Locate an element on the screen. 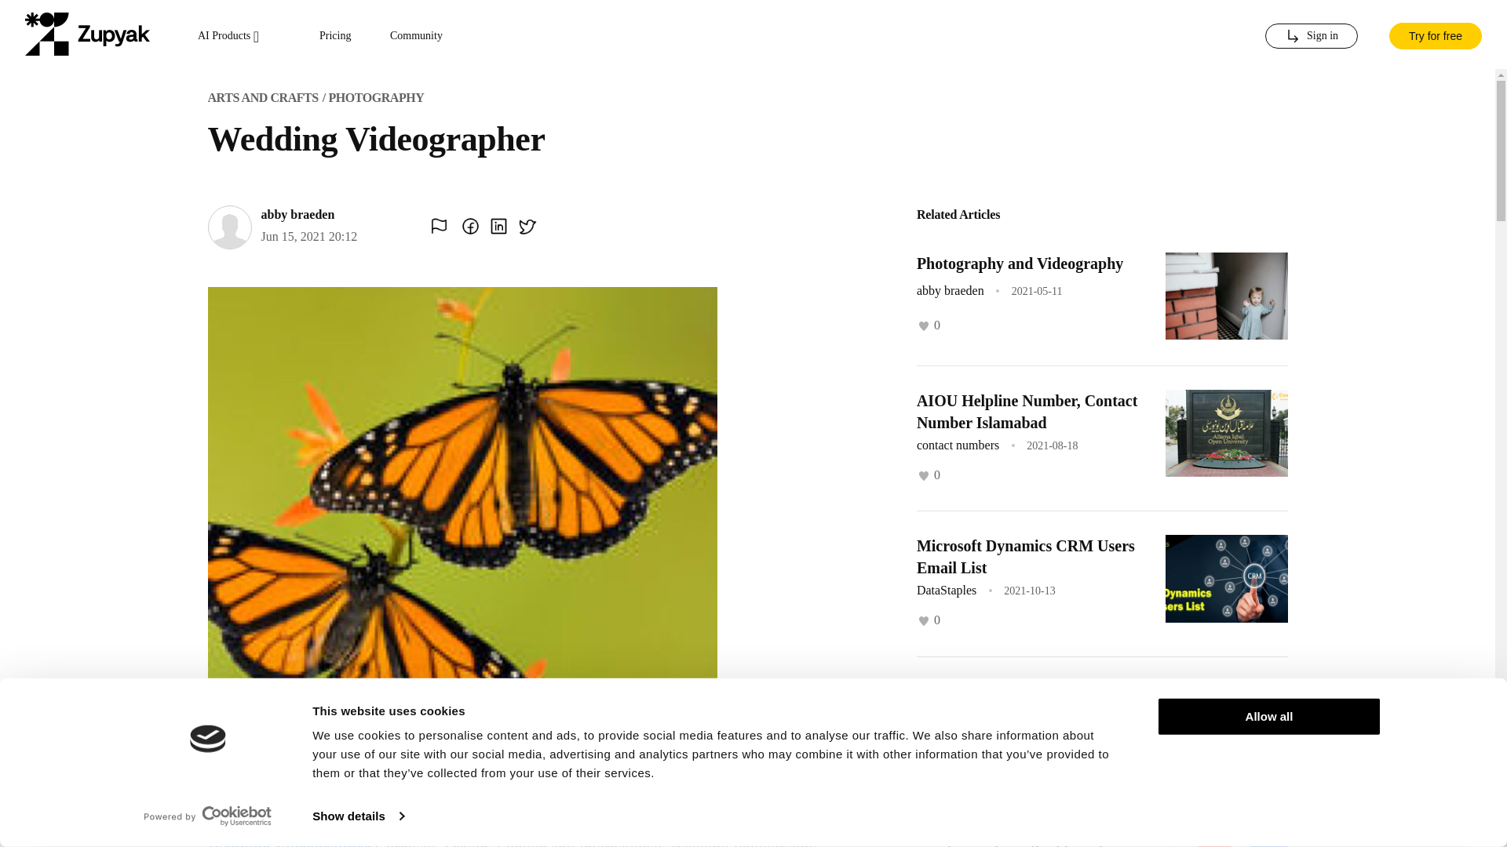 Image resolution: width=1507 pixels, height=847 pixels. Show details is located at coordinates (358, 816).